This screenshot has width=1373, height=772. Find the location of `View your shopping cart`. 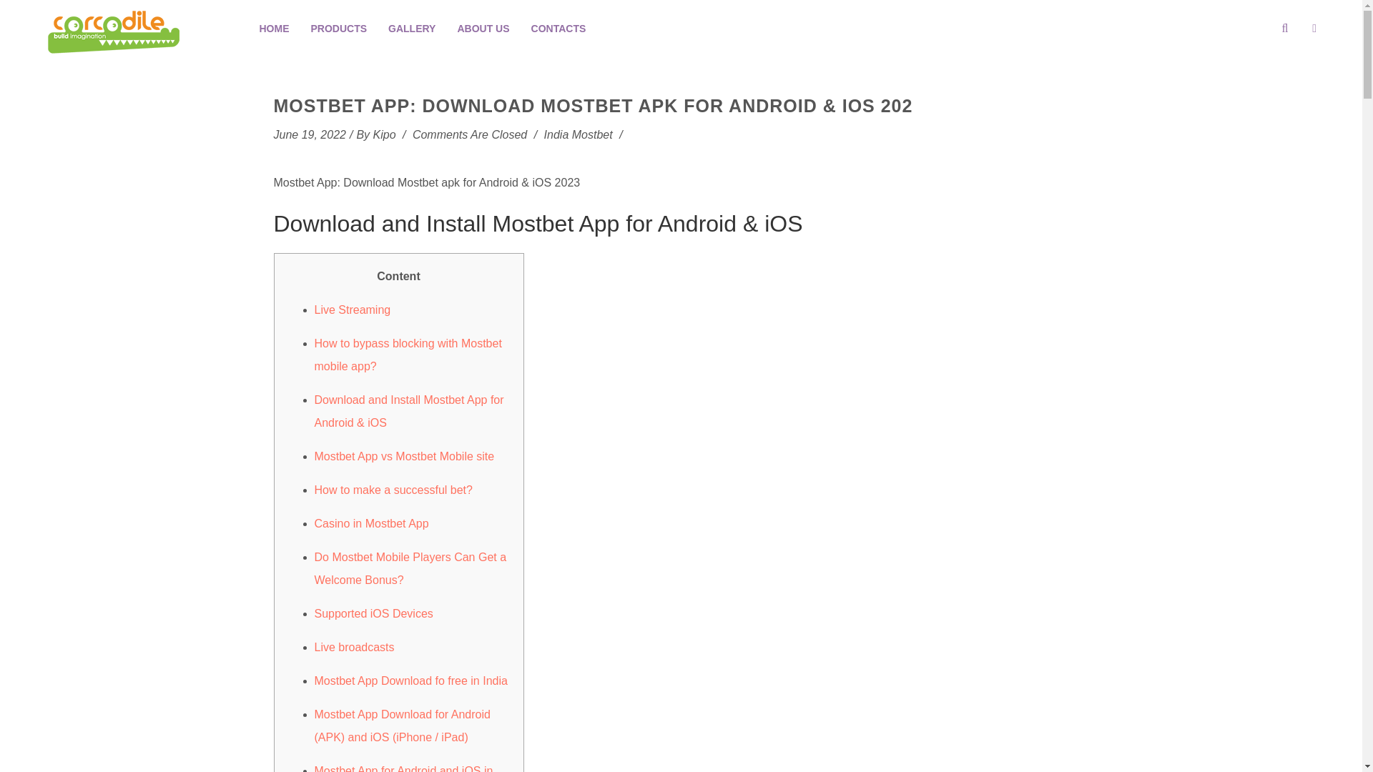

View your shopping cart is located at coordinates (1340, 21).